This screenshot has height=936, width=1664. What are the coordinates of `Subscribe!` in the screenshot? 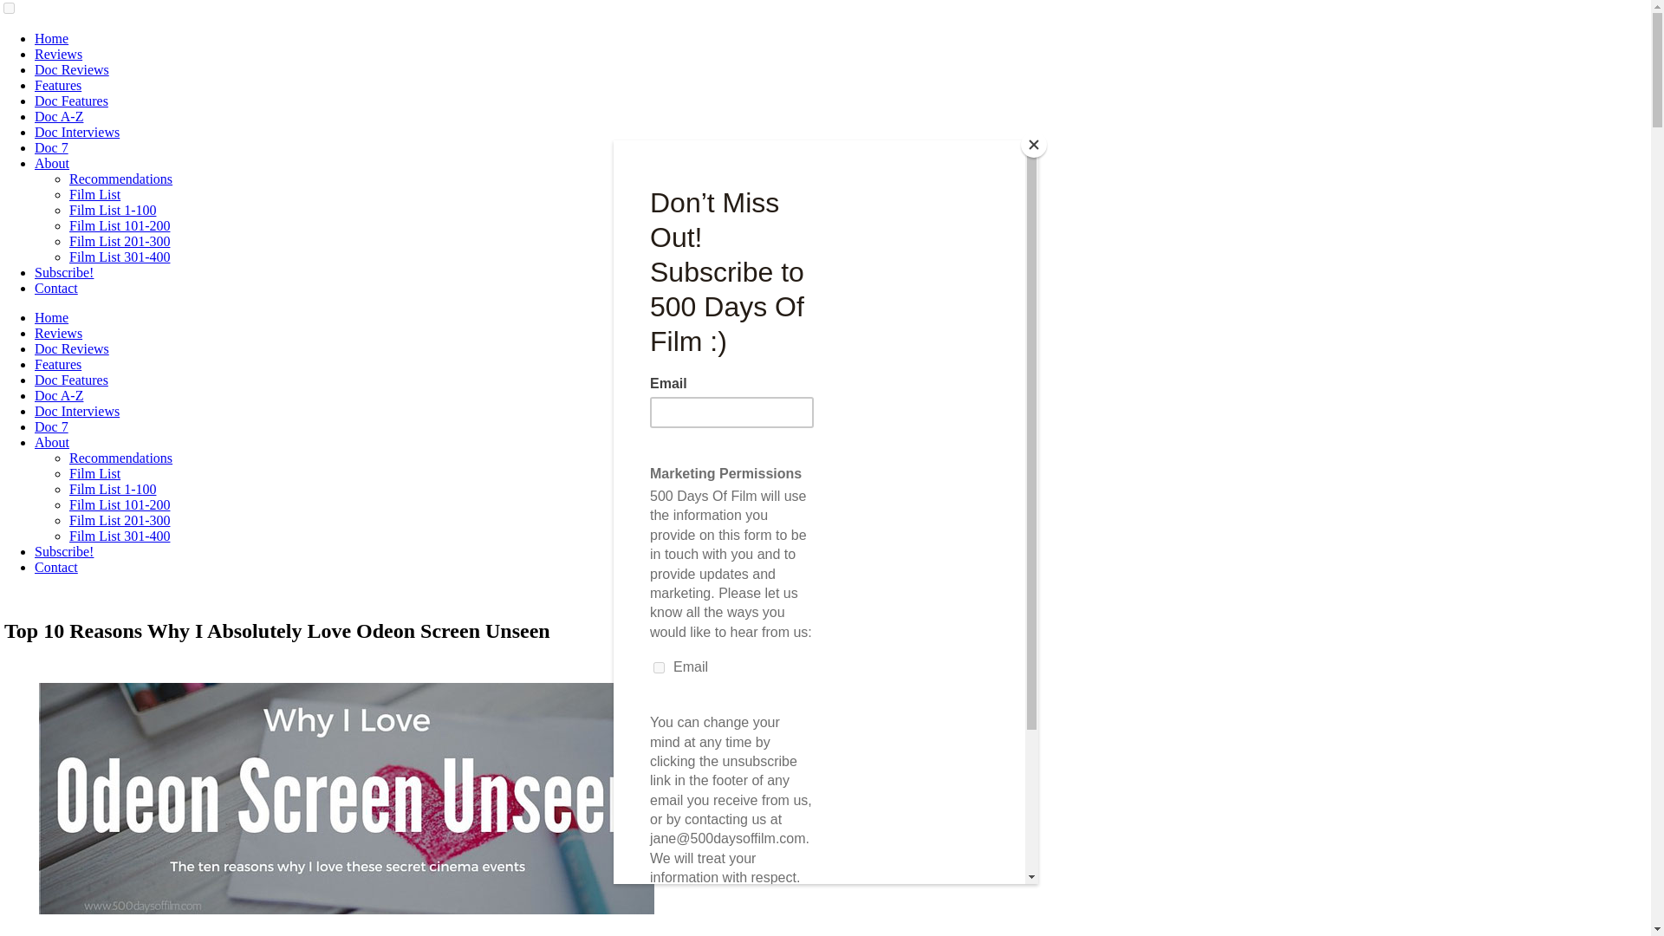 It's located at (64, 272).